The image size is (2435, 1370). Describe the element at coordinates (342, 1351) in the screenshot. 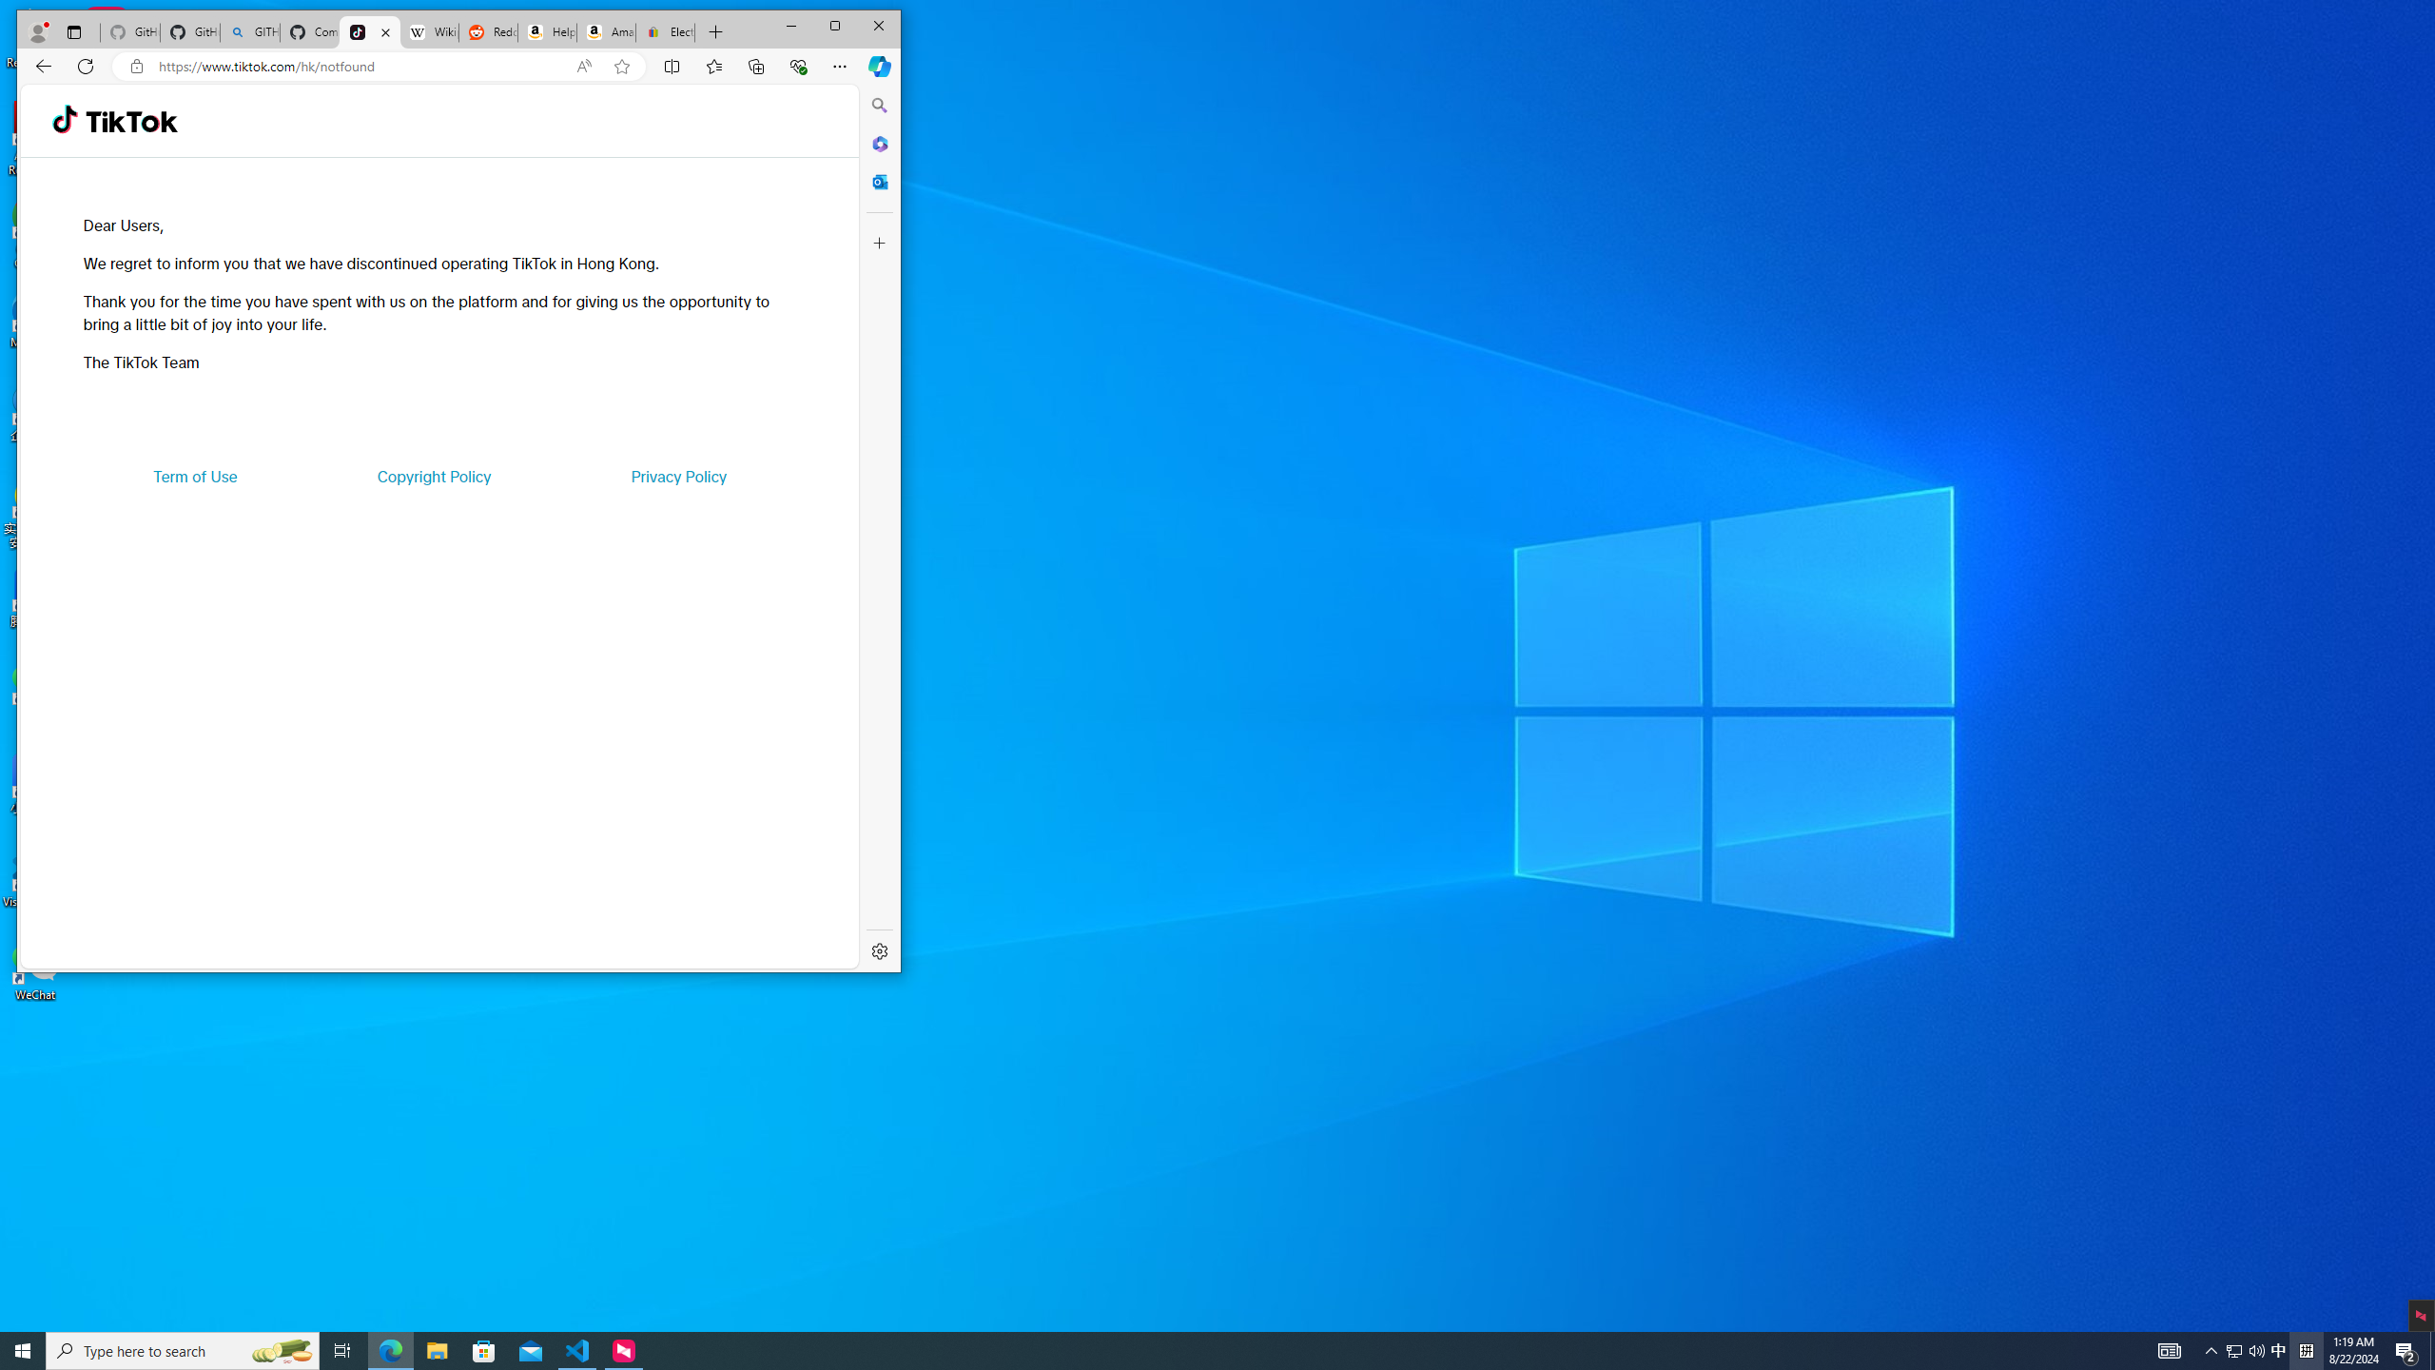

I see `Task View` at that location.